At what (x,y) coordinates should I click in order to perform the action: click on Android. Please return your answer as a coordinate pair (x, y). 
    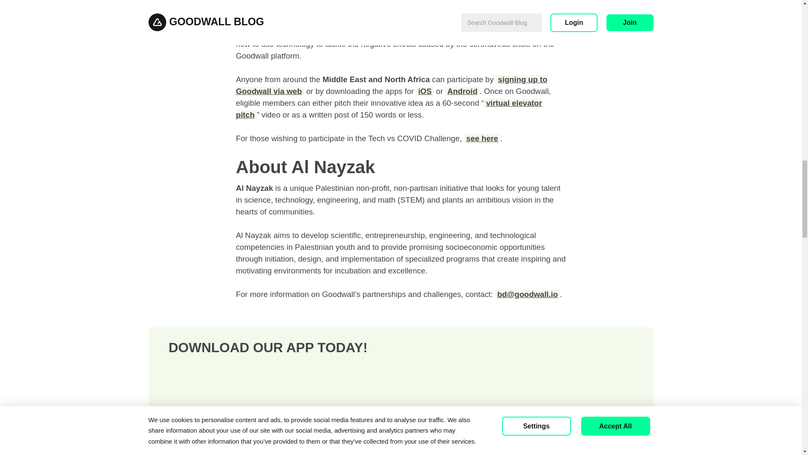
    Looking at the image, I should click on (462, 91).